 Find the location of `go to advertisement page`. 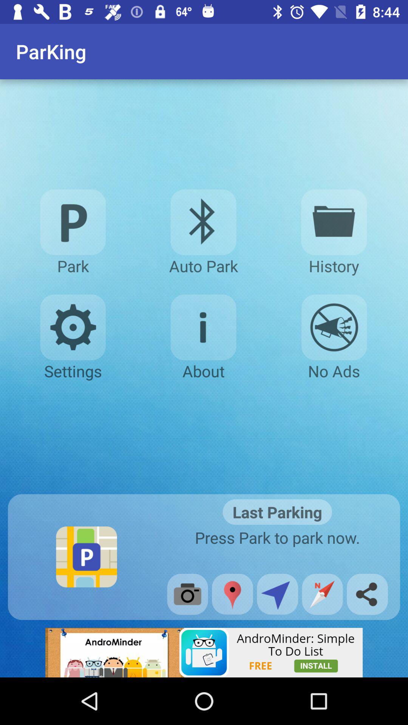

go to advertisement page is located at coordinates (204, 652).